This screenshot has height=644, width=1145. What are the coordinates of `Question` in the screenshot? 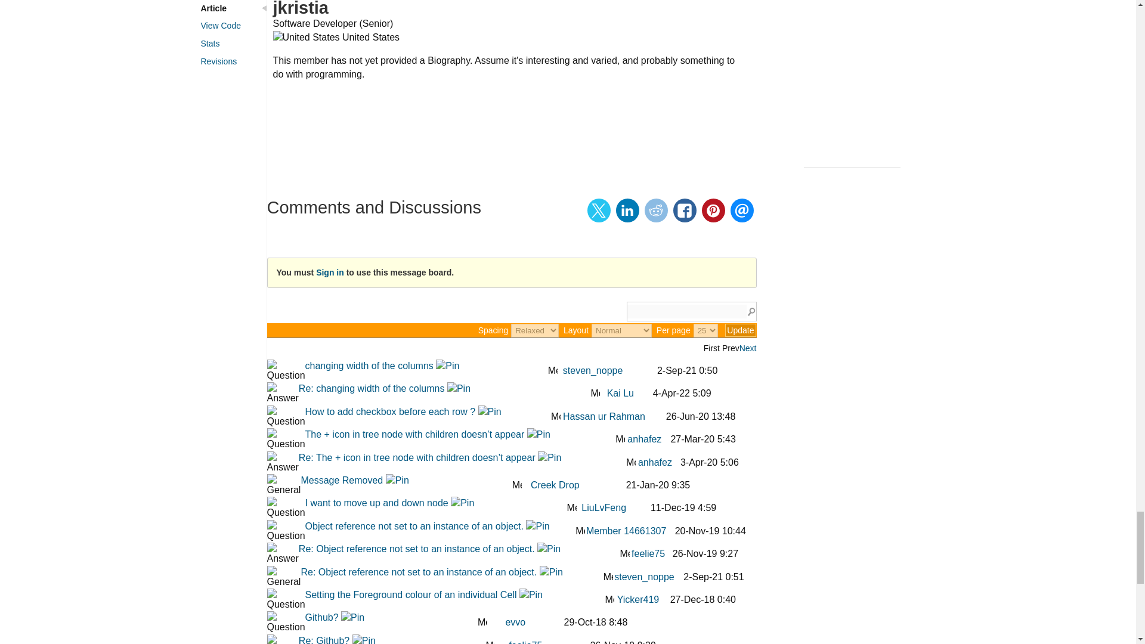 It's located at (286, 371).